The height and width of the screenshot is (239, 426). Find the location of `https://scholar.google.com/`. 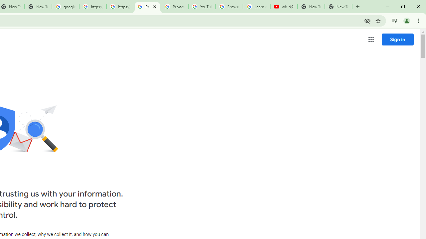

https://scholar.google.com/ is located at coordinates (120, 7).